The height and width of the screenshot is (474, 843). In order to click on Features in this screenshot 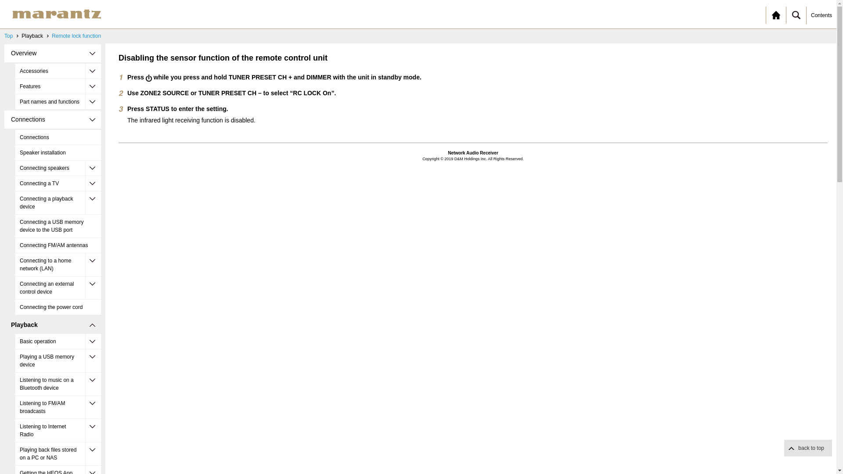, I will do `click(58, 86)`.